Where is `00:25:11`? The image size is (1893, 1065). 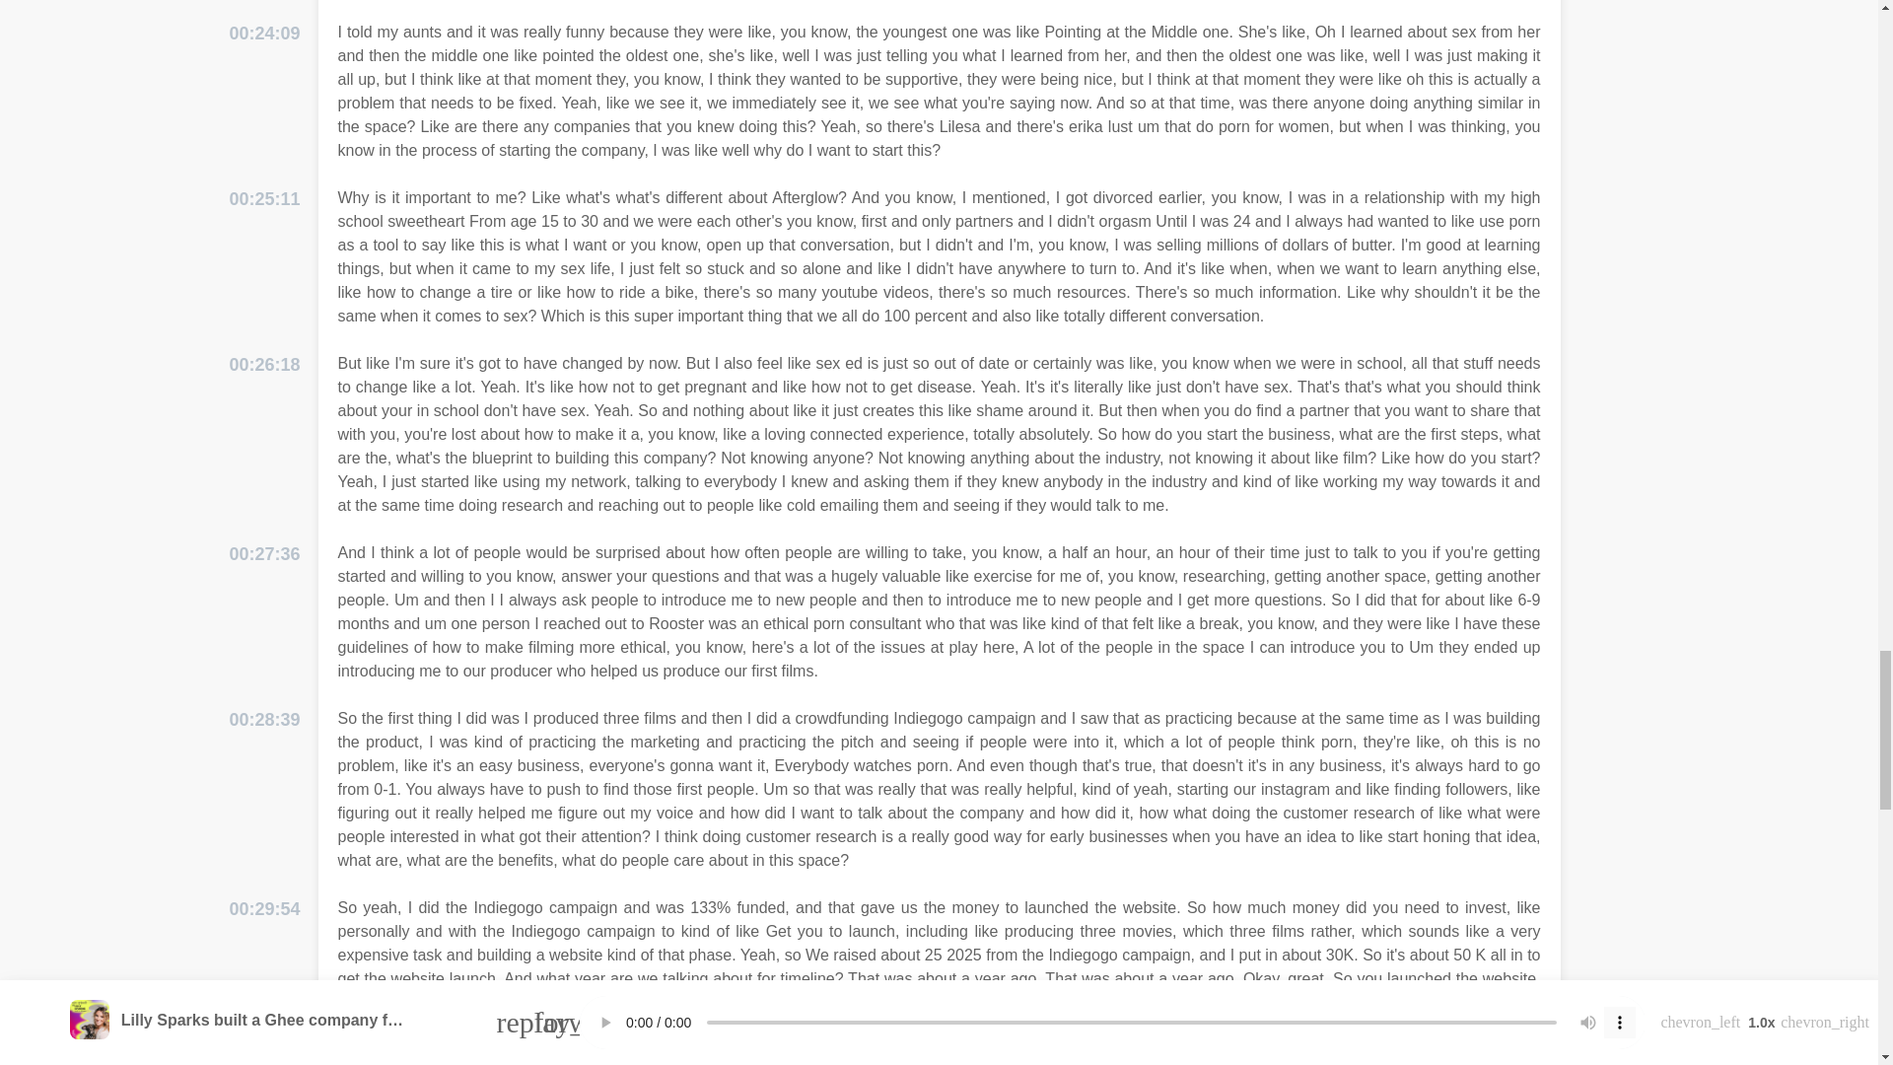 00:25:11 is located at coordinates (264, 199).